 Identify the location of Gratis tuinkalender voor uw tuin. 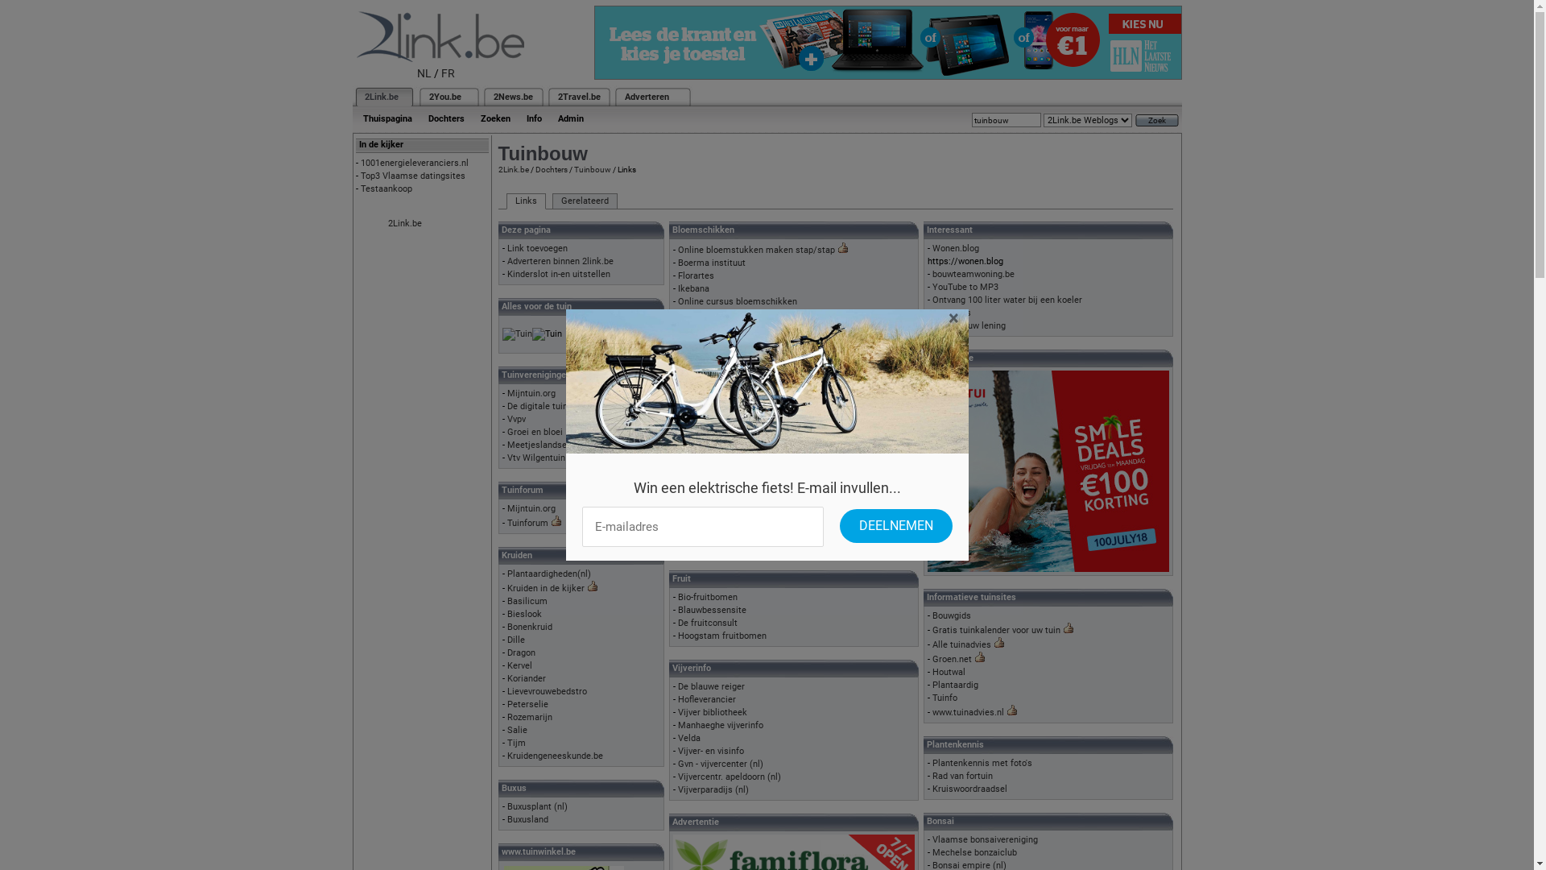
(997, 630).